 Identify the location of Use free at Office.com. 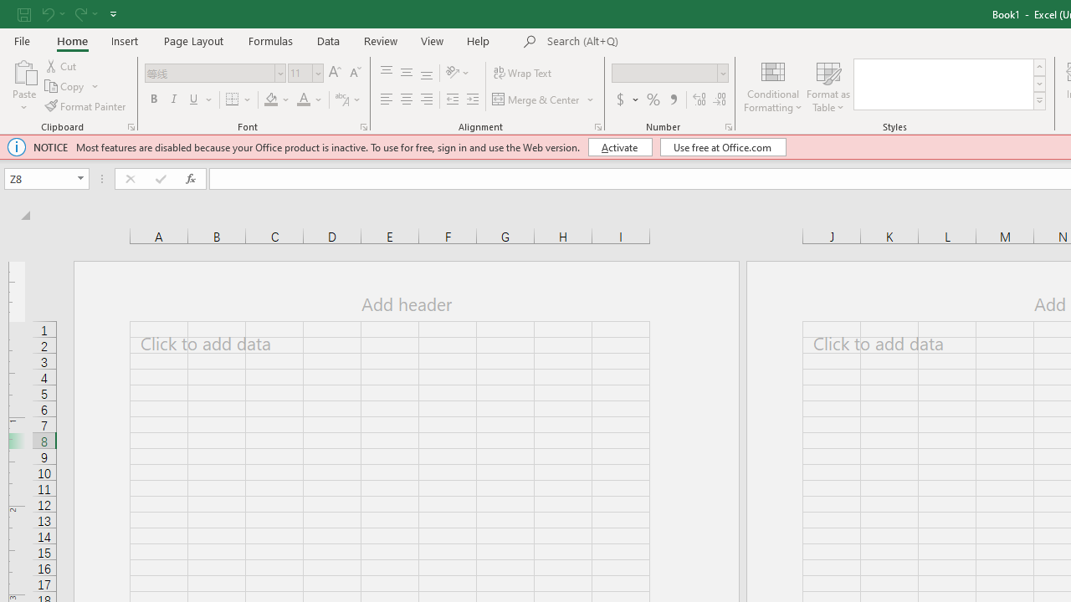
(723, 147).